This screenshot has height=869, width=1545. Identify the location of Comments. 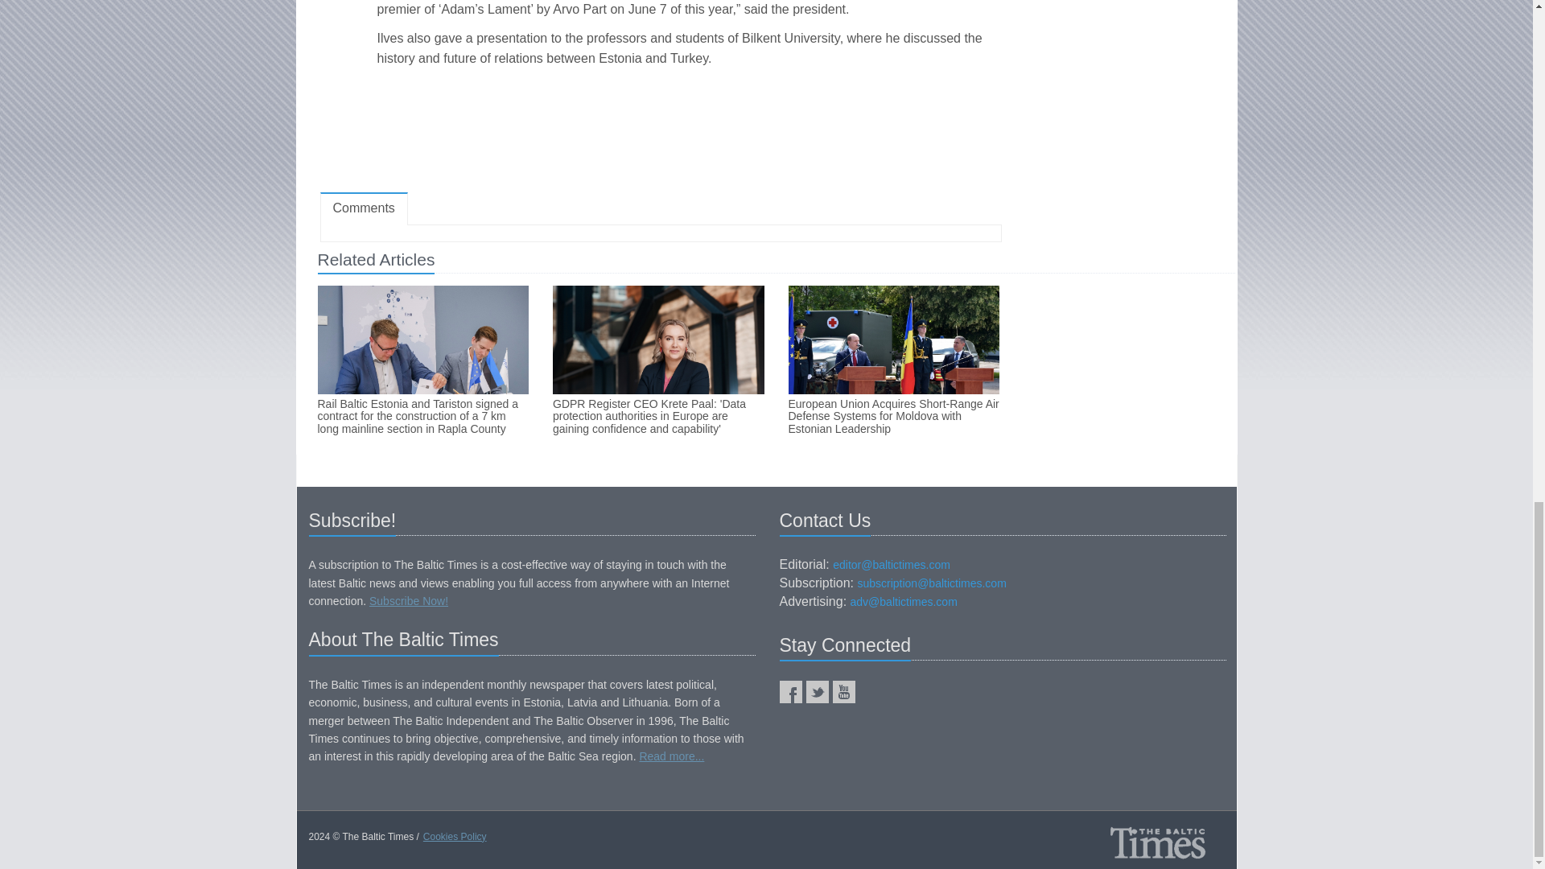
(364, 208).